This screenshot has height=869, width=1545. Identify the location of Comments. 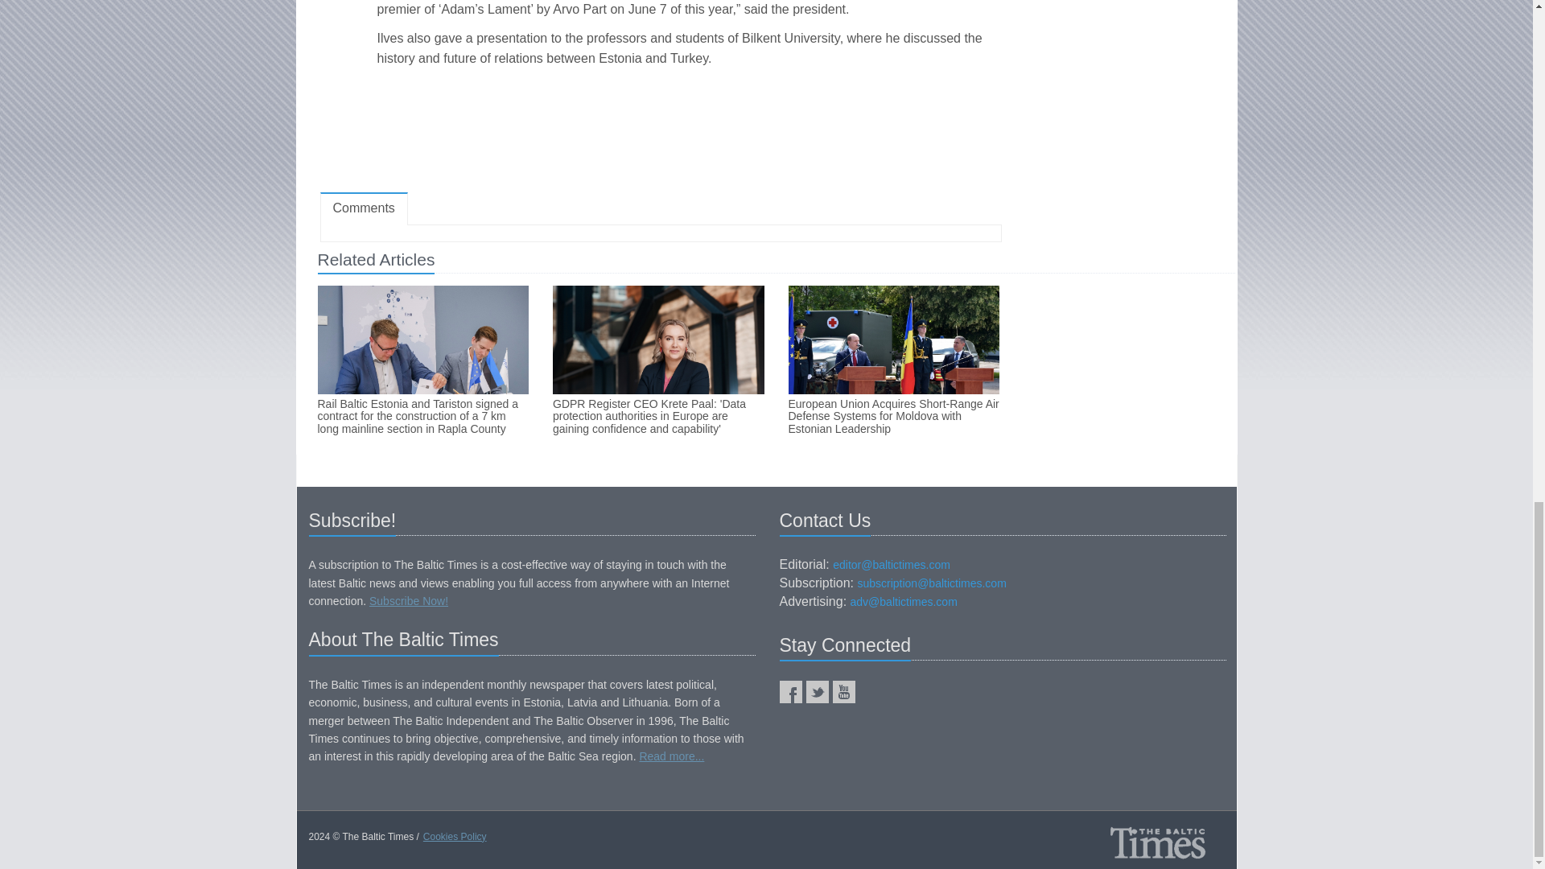
(364, 208).